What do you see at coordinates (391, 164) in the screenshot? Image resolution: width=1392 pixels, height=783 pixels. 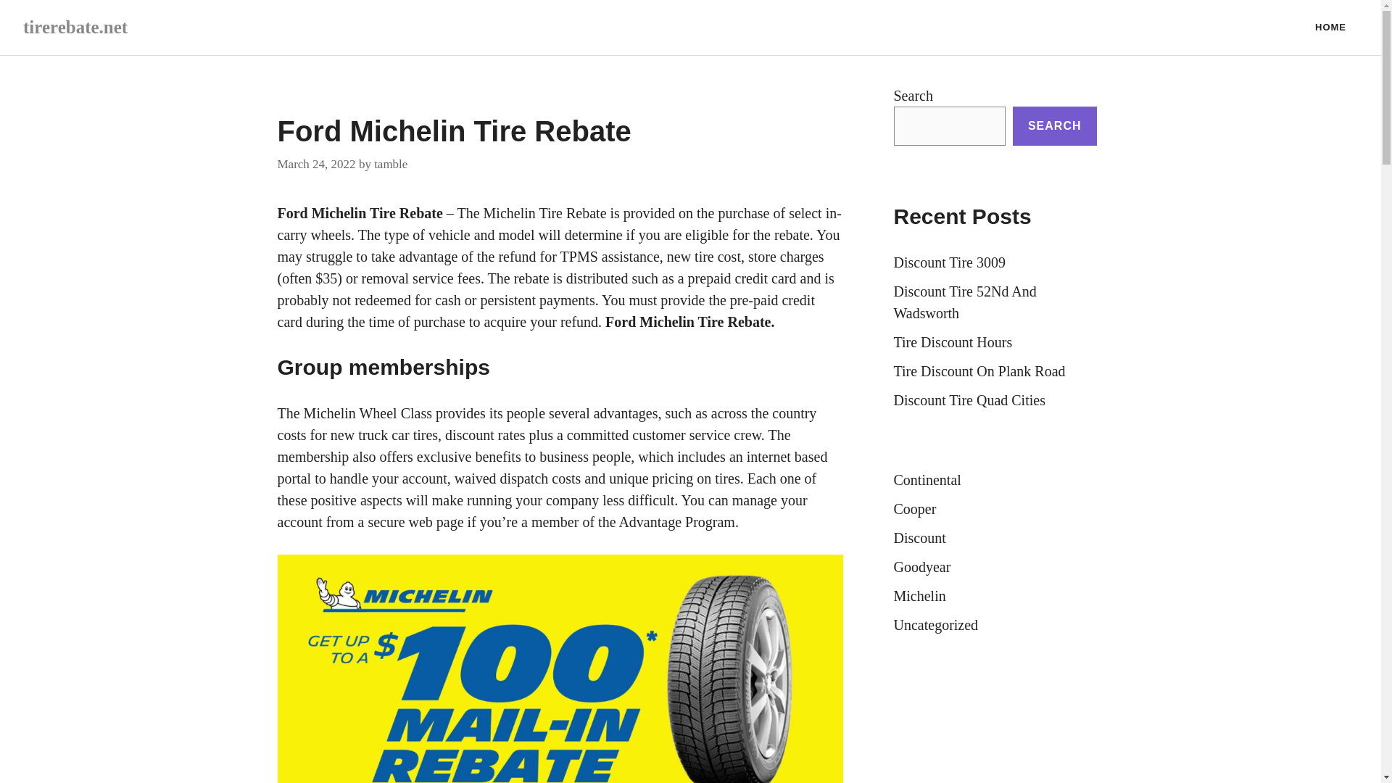 I see `View all posts by tamble` at bounding box center [391, 164].